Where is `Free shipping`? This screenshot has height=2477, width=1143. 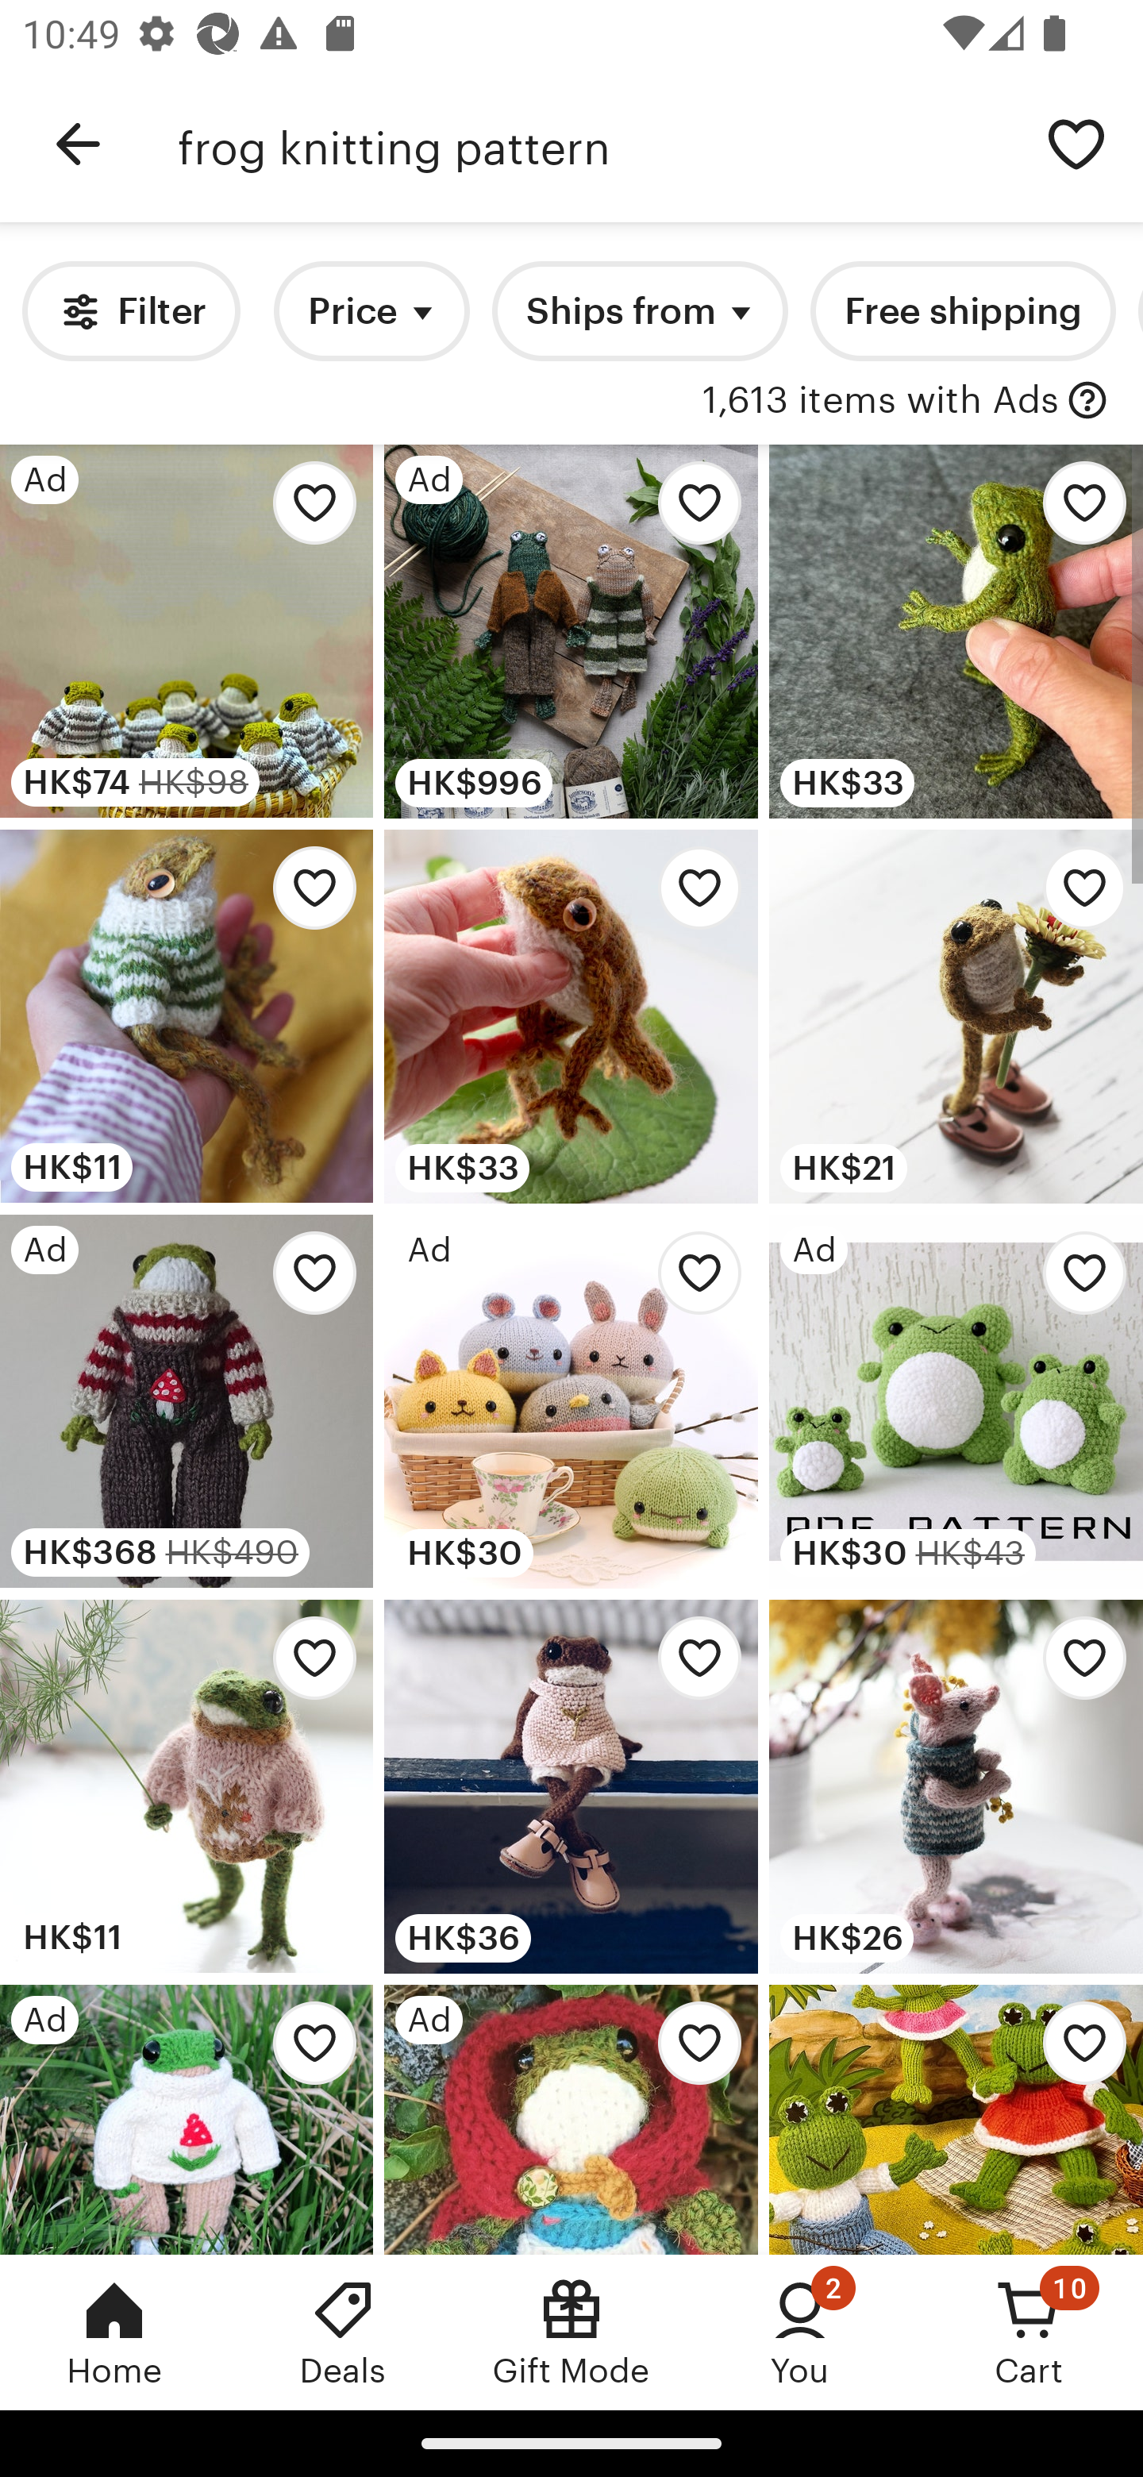
Free shipping is located at coordinates (962, 311).